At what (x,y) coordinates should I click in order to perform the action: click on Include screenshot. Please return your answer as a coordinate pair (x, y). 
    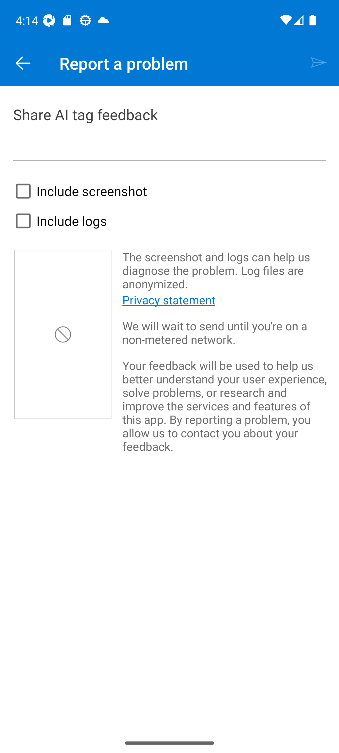
    Looking at the image, I should click on (78, 191).